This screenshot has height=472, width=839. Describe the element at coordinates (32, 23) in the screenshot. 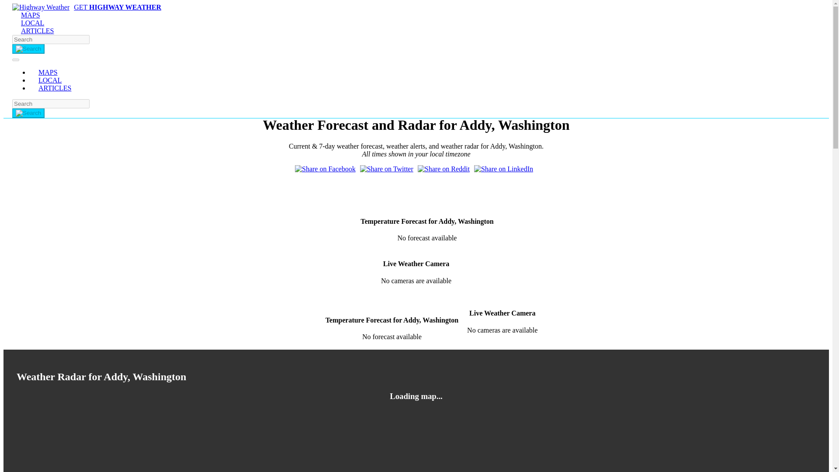

I see `LOCAL` at that location.